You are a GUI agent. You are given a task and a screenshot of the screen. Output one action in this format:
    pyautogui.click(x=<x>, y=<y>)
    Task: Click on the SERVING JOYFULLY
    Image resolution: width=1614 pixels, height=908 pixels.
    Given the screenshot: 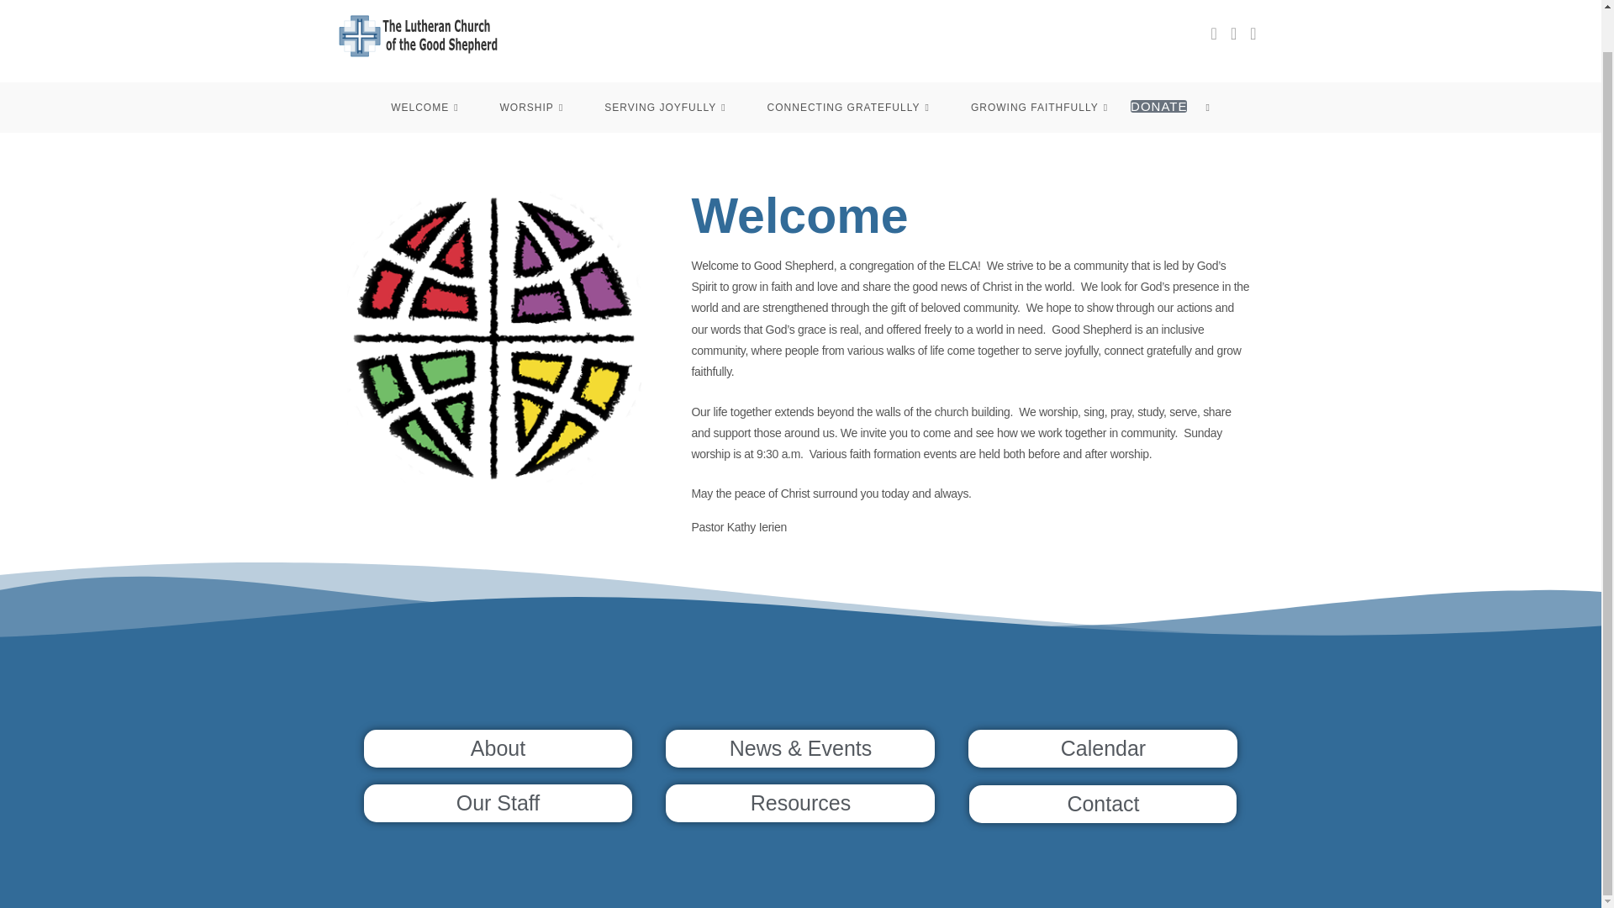 What is the action you would take?
    pyautogui.click(x=667, y=108)
    